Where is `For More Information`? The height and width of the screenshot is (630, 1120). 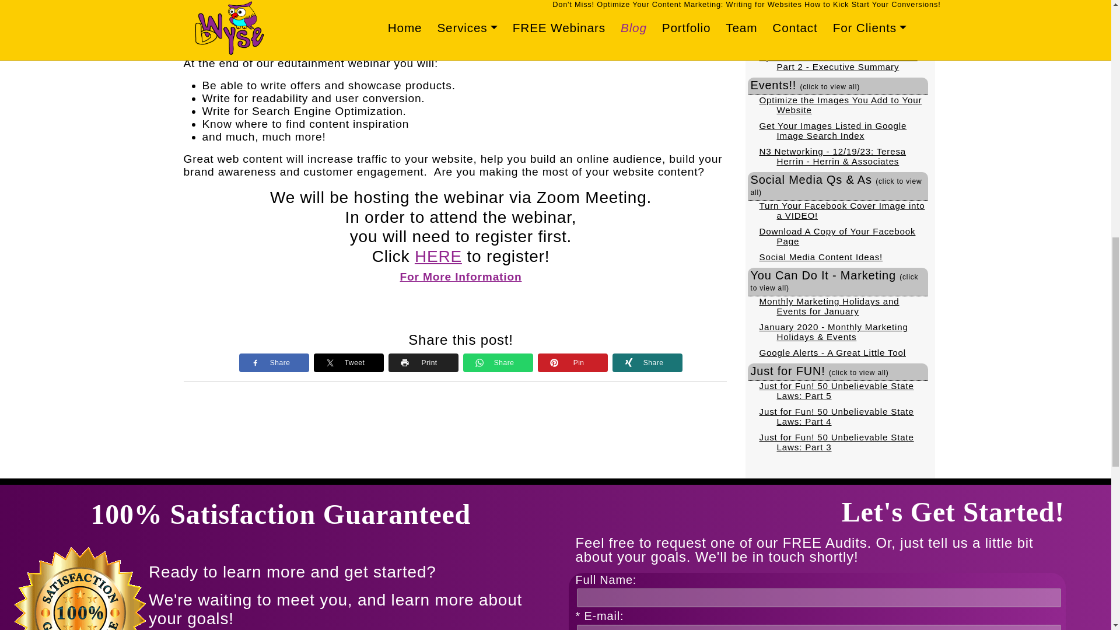 For More Information is located at coordinates (461, 276).